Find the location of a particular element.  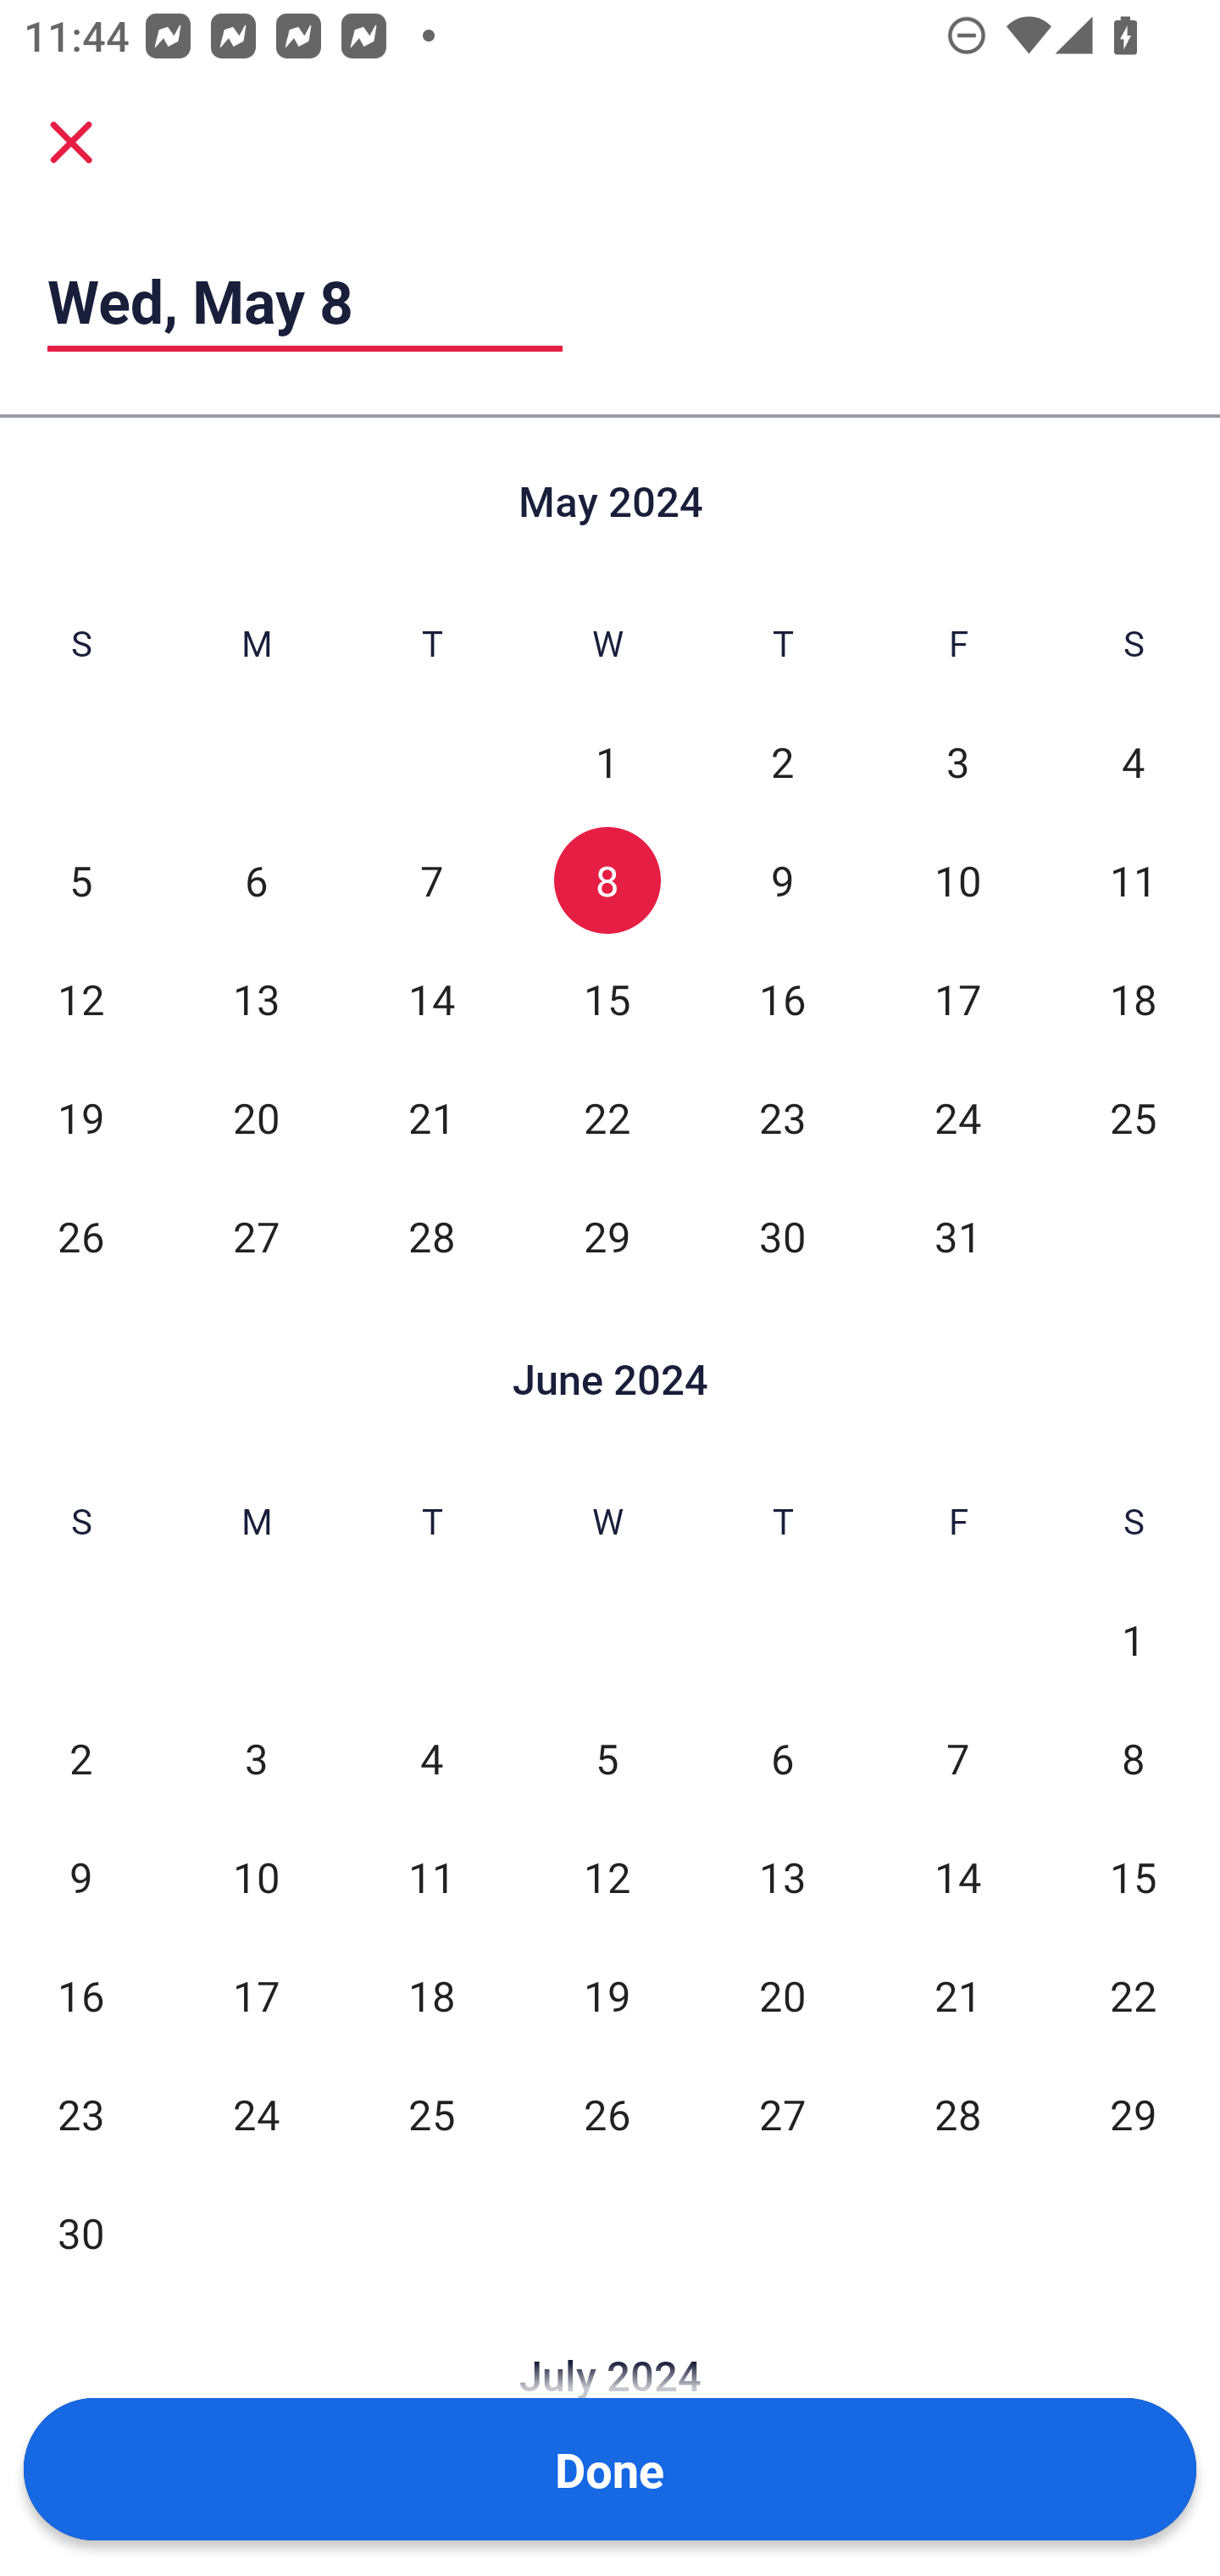

11 Sat, May 11, Not Selected is located at coordinates (1134, 880).